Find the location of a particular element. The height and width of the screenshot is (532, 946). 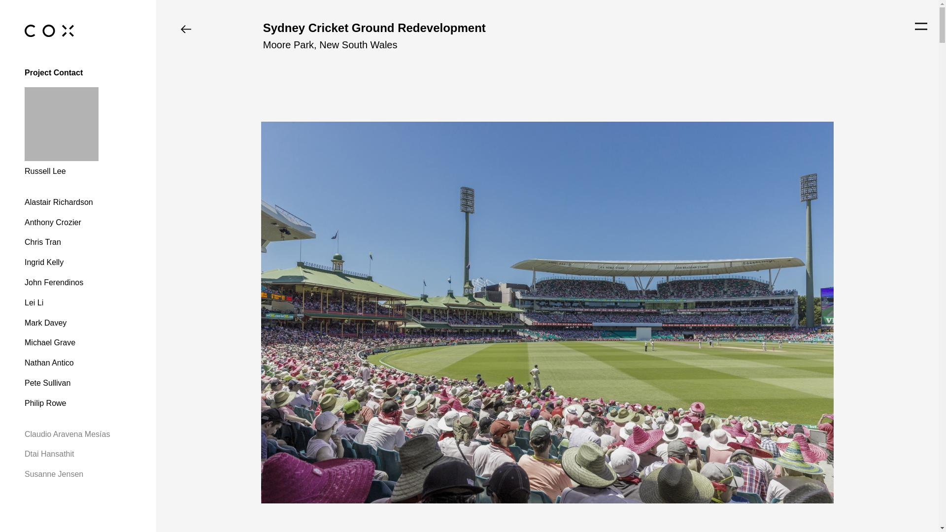

Russell Lee is located at coordinates (78, 132).